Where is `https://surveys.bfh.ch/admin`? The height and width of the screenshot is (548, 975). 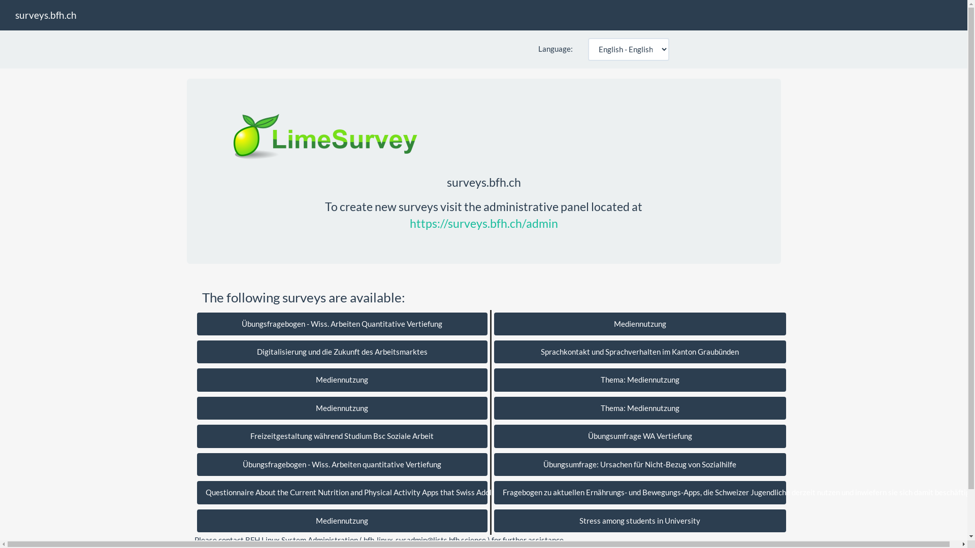 https://surveys.bfh.ch/admin is located at coordinates (483, 223).